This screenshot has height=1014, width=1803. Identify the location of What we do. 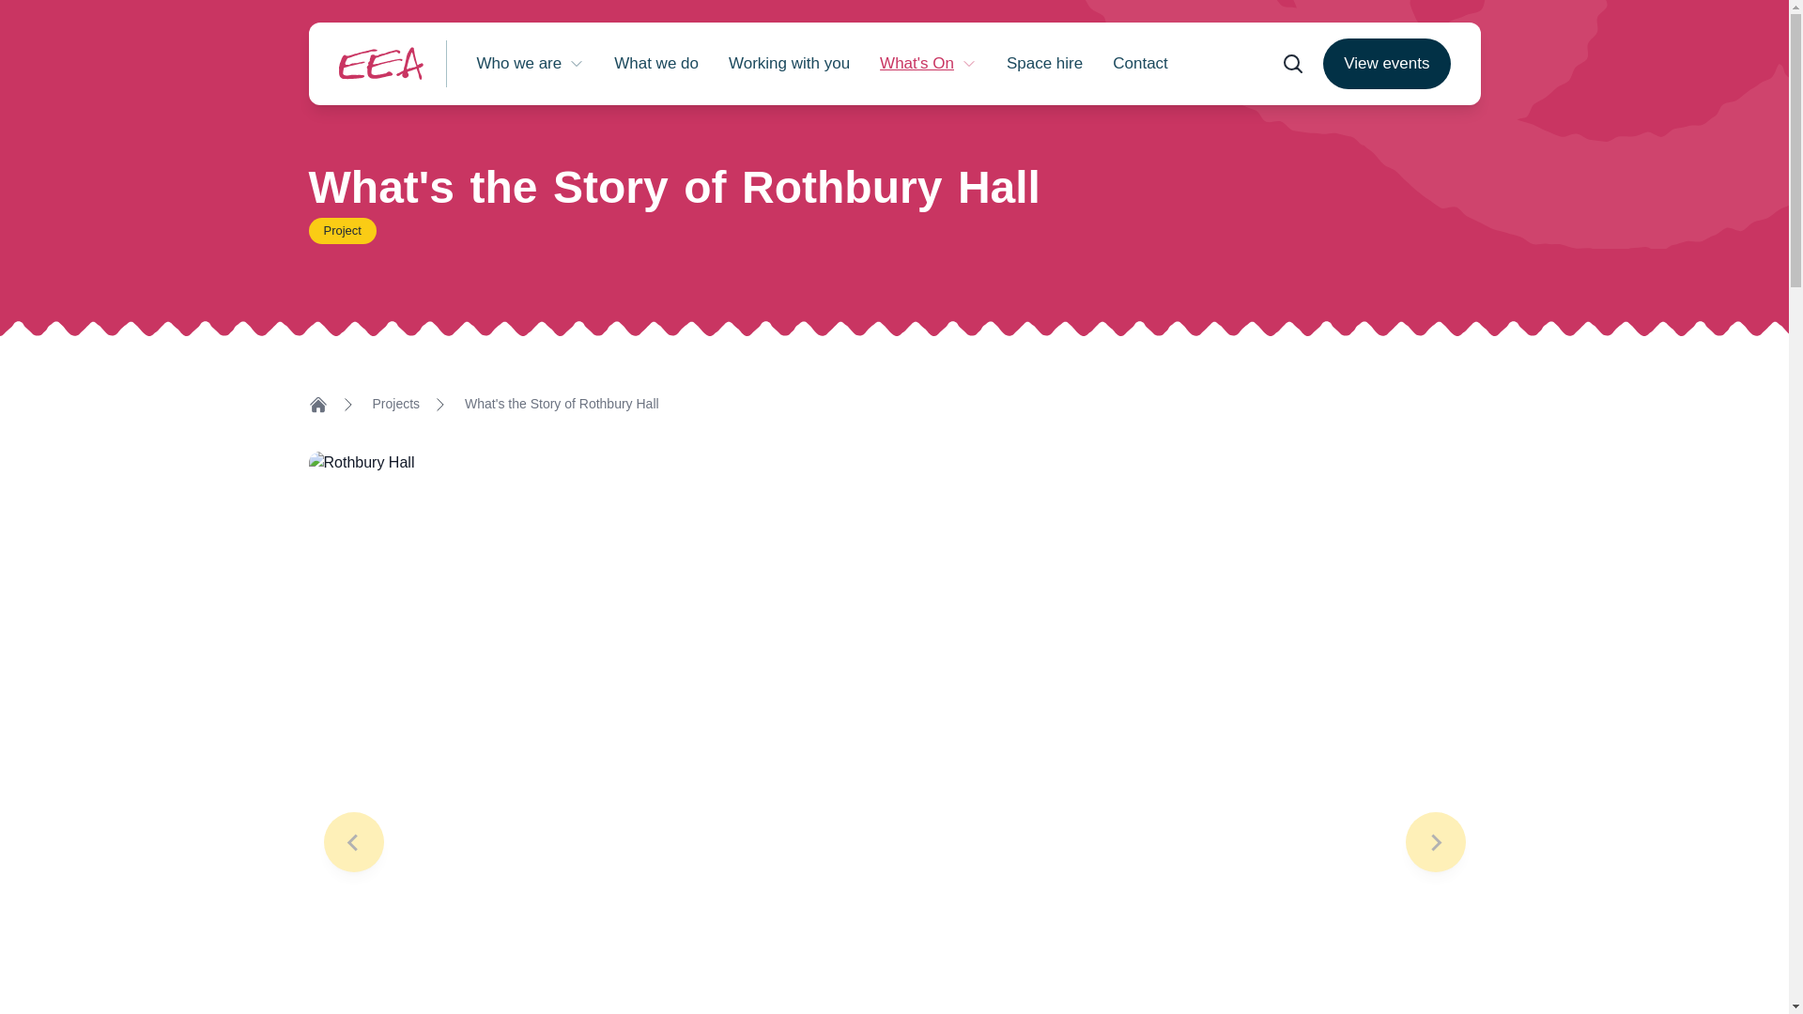
(655, 64).